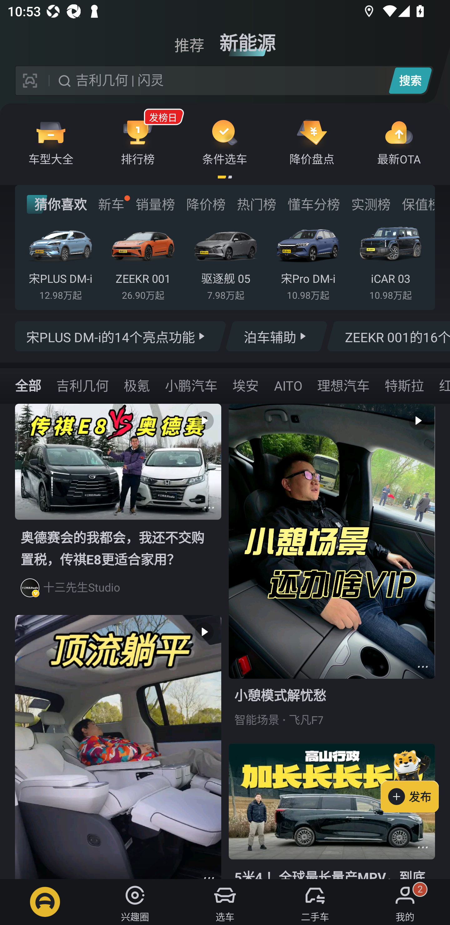  I want to click on 小鹏汽车, so click(191, 385).